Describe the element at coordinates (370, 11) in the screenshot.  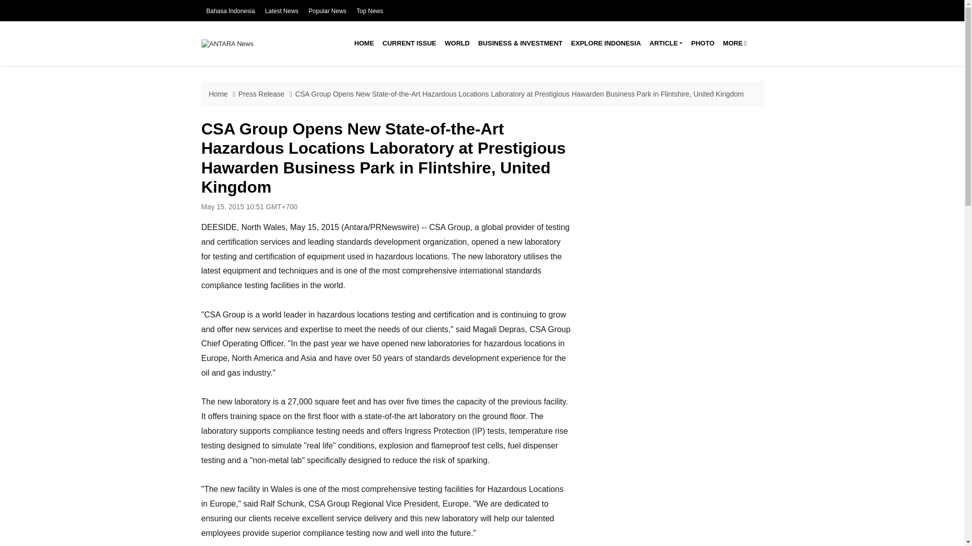
I see `Top News` at that location.